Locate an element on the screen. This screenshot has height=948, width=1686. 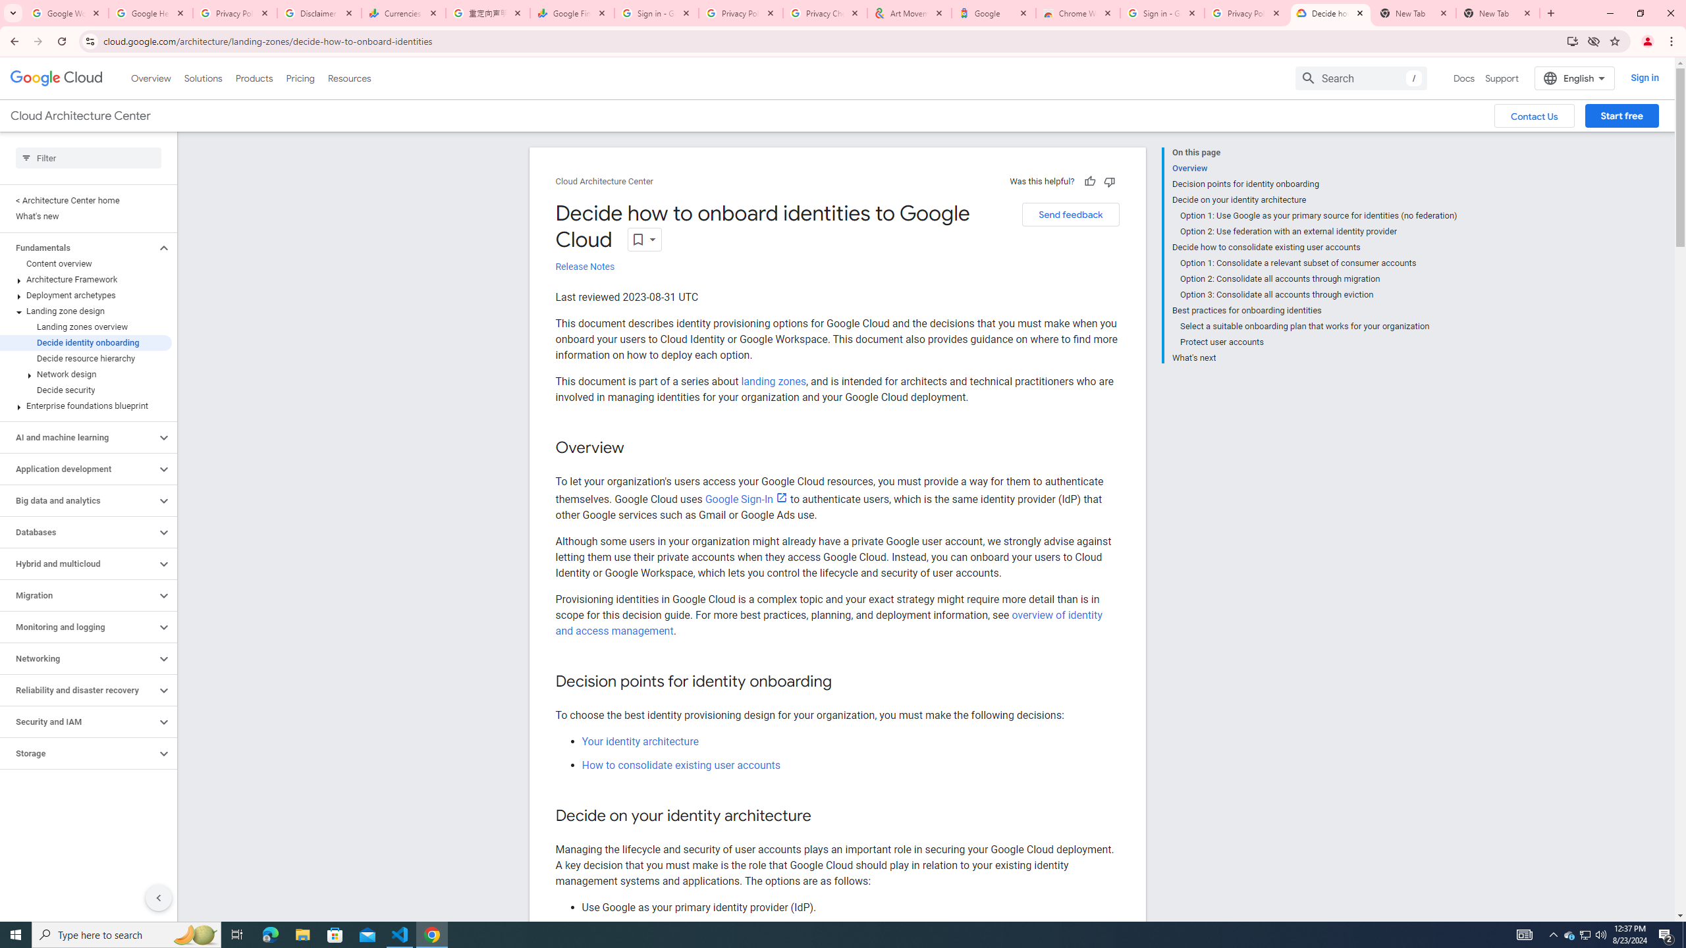
Products is located at coordinates (253, 78).